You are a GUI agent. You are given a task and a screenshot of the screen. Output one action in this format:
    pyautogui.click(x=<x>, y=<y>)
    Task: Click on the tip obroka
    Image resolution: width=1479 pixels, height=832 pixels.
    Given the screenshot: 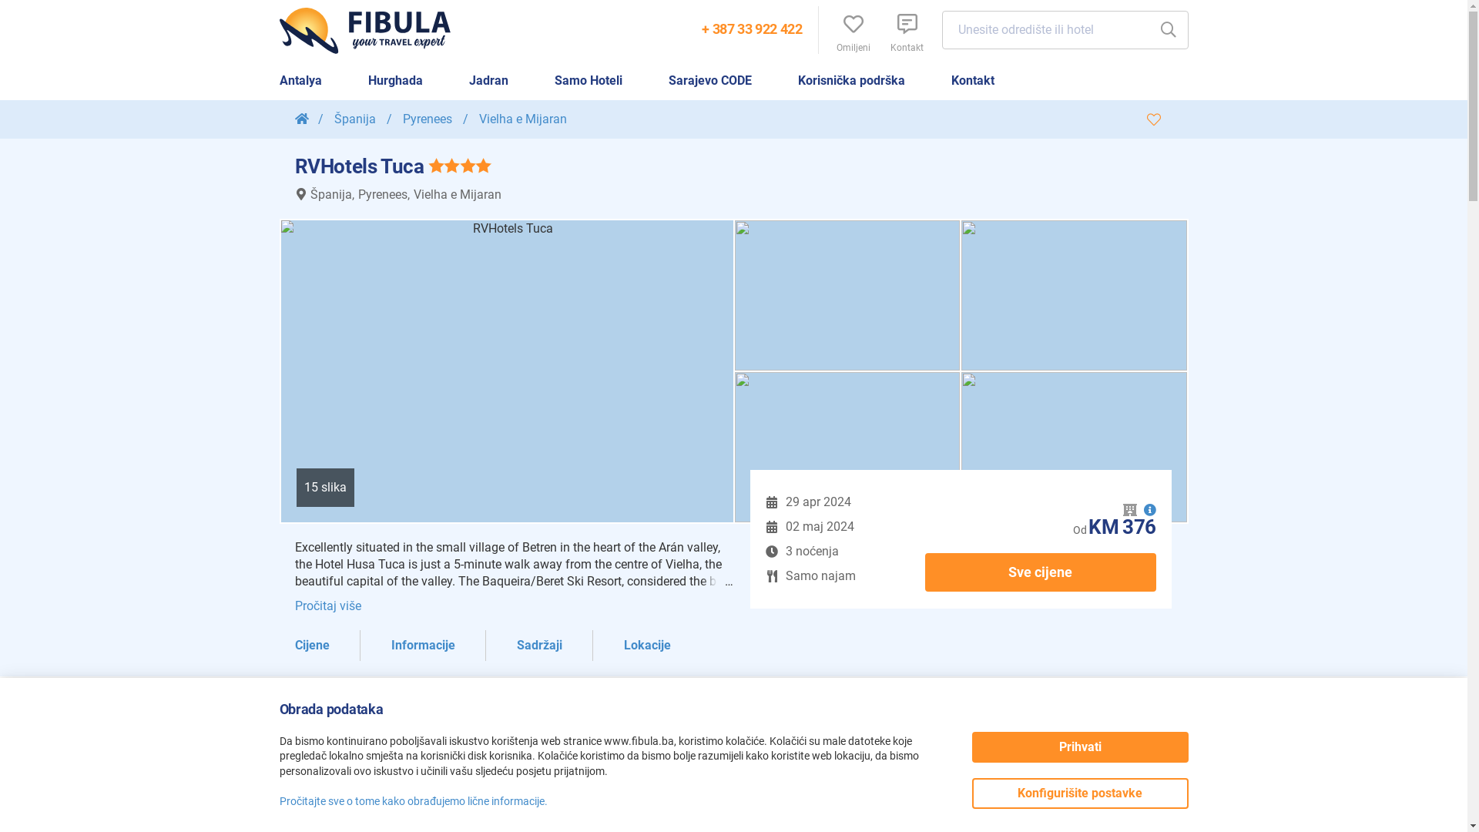 What is the action you would take?
    pyautogui.click(x=772, y=576)
    